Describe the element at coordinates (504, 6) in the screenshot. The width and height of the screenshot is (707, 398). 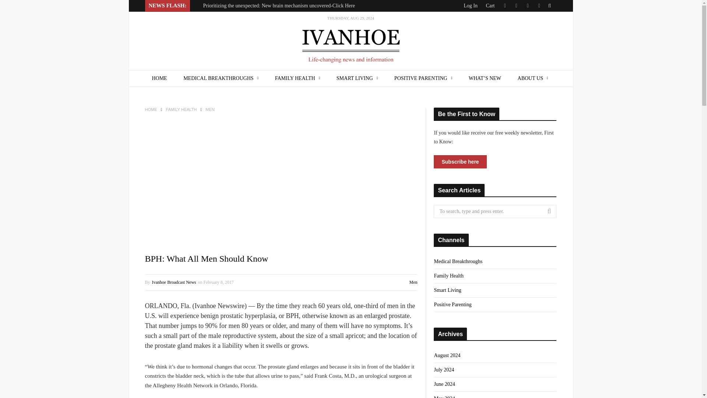
I see `Twitter` at that location.